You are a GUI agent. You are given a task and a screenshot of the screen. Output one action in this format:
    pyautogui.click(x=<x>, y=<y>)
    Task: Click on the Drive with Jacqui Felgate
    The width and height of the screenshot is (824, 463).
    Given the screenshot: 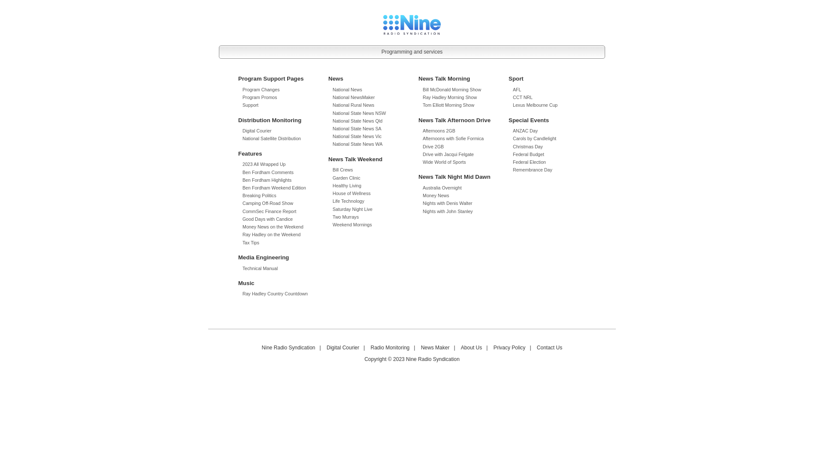 What is the action you would take?
    pyautogui.click(x=448, y=154)
    